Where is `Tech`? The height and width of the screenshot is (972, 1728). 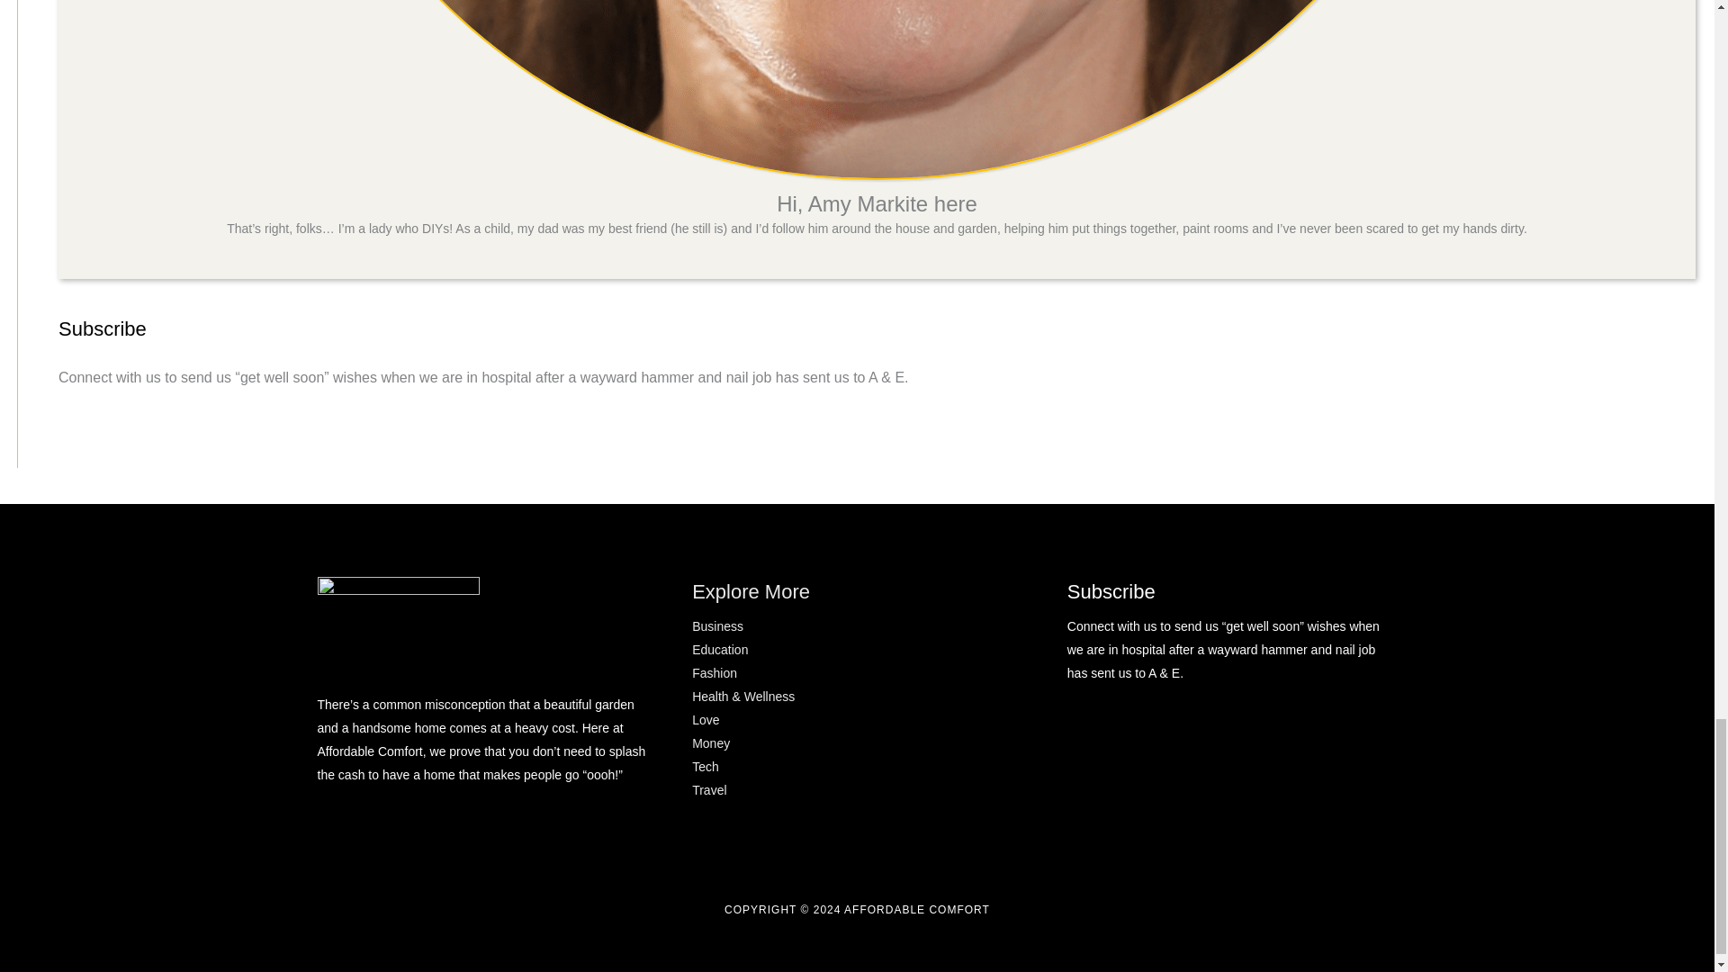
Tech is located at coordinates (706, 766).